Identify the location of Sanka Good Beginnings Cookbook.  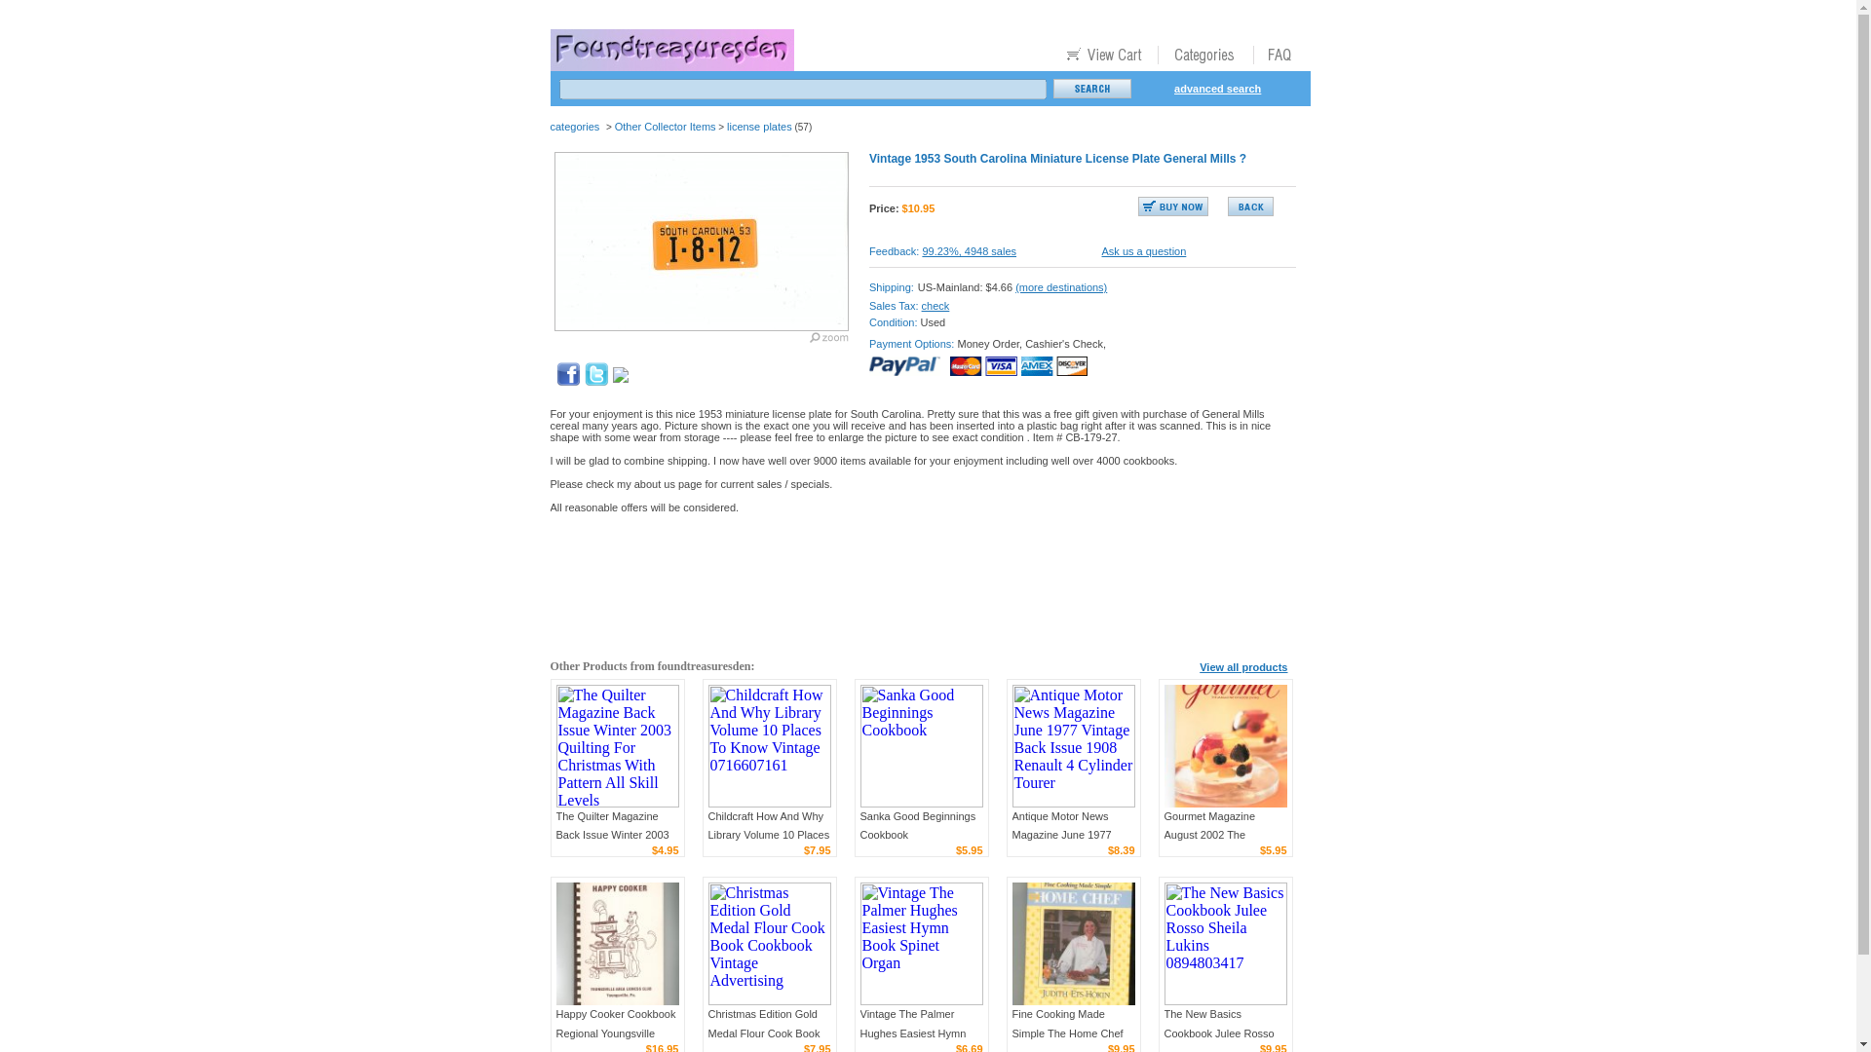
(916, 824).